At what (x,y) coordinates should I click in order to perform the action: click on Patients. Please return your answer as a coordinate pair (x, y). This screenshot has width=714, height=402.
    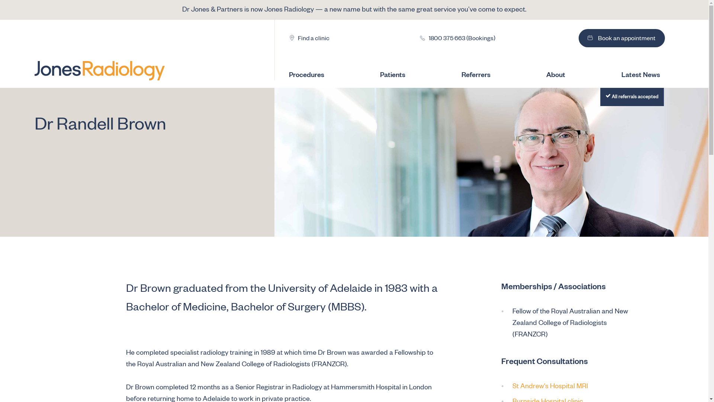
    Looking at the image, I should click on (400, 74).